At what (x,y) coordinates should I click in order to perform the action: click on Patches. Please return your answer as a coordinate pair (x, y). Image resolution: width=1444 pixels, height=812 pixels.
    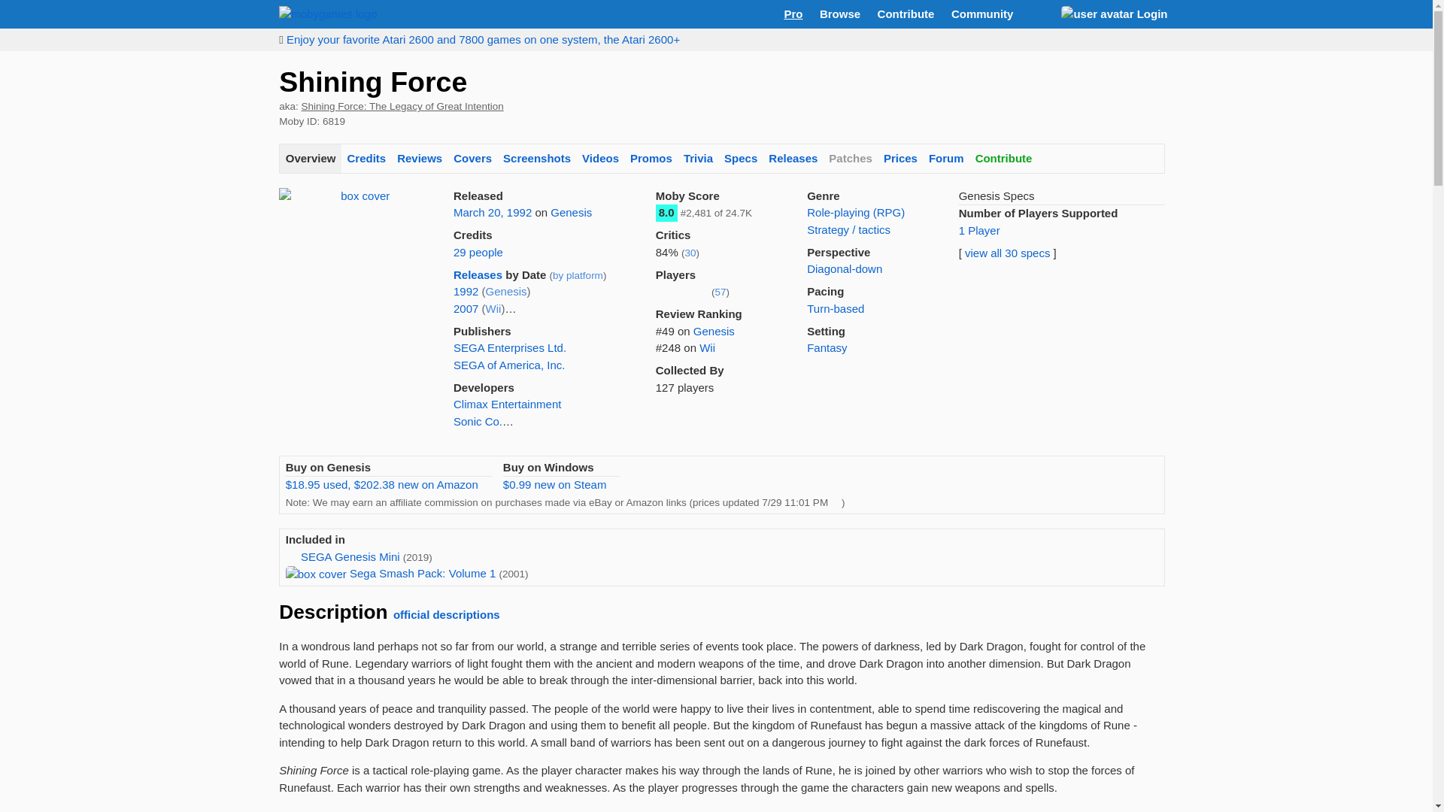
    Looking at the image, I should click on (850, 159).